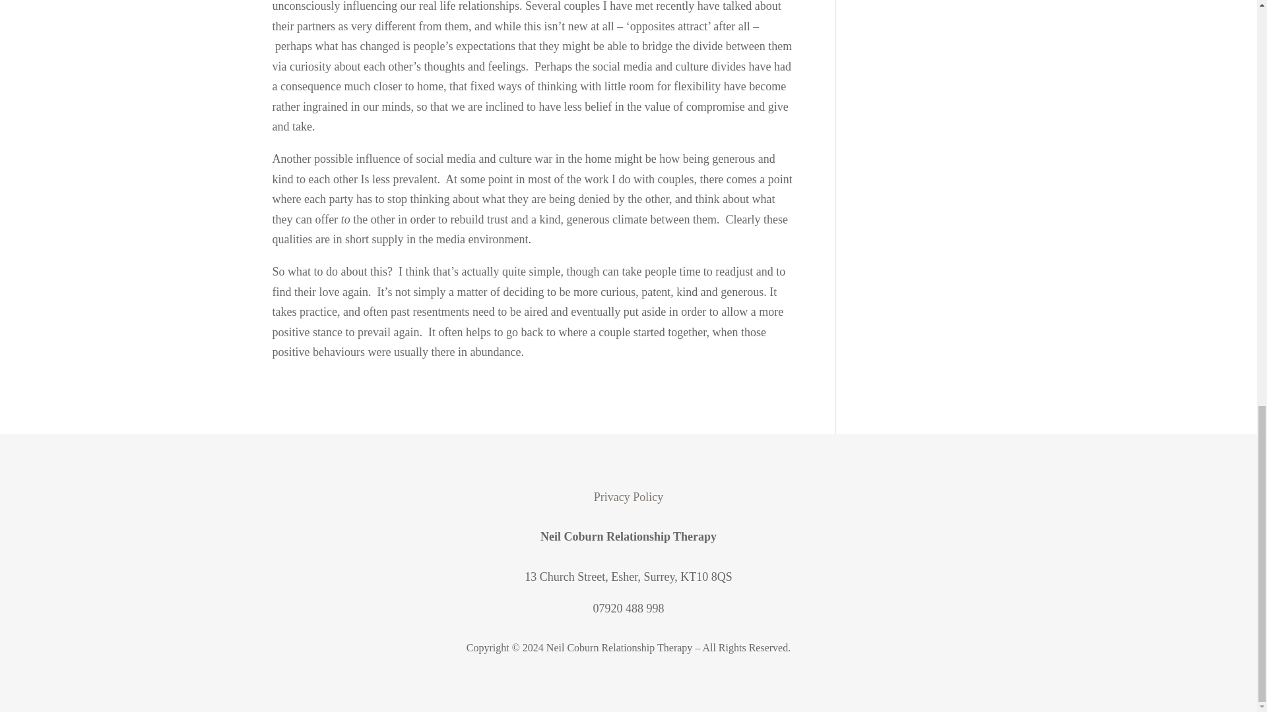 The image size is (1267, 712). What do you see at coordinates (629, 497) in the screenshot?
I see `Privacy Policy` at bounding box center [629, 497].